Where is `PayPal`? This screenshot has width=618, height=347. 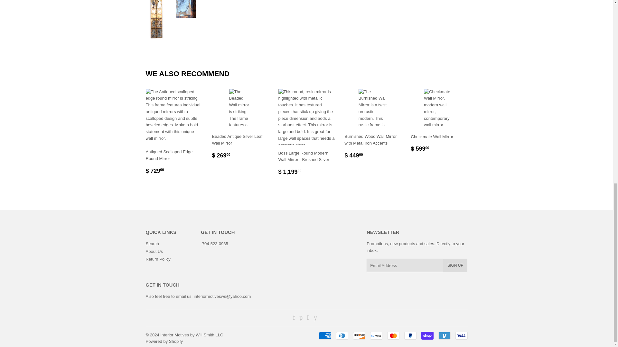
PayPal is located at coordinates (410, 335).